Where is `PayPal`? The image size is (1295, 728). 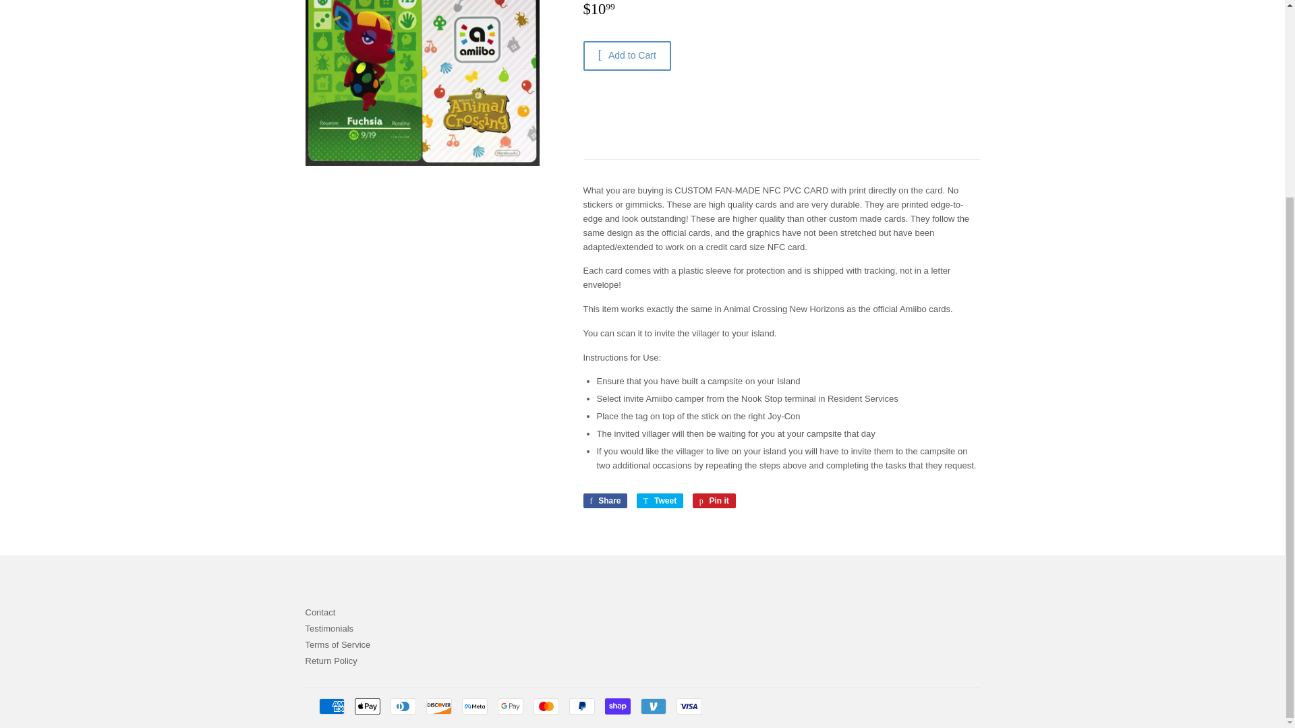 PayPal is located at coordinates (581, 706).